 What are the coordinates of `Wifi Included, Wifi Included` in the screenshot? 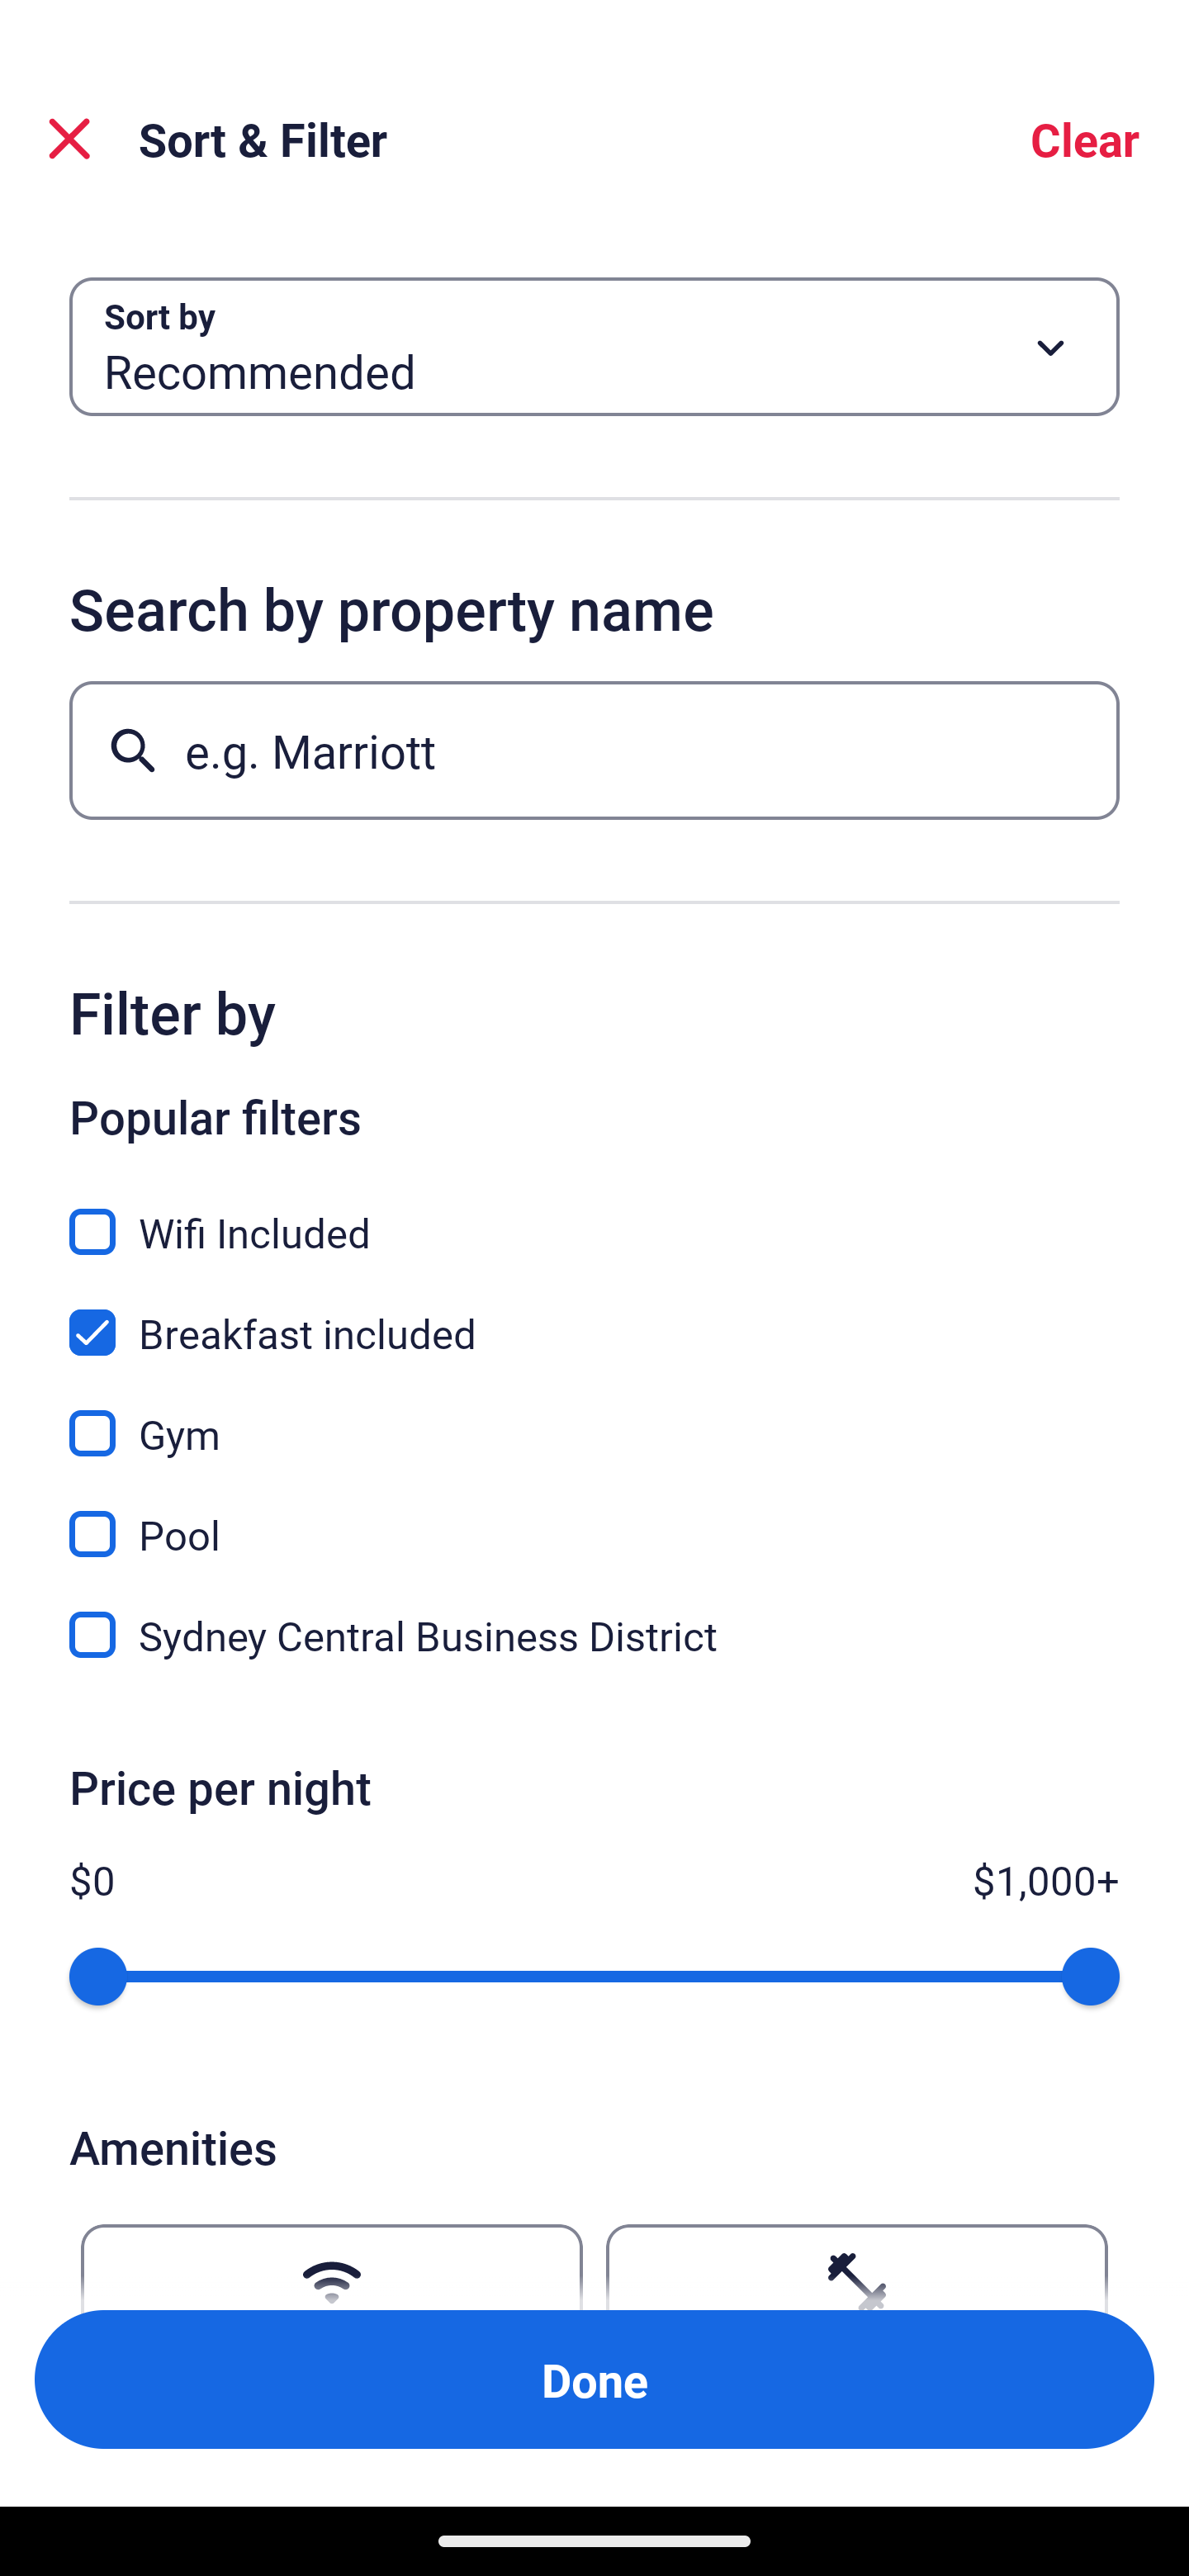 It's located at (594, 1214).